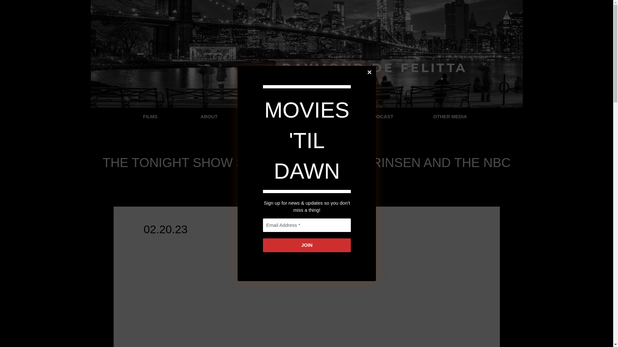  I want to click on Email Address, so click(306, 225).